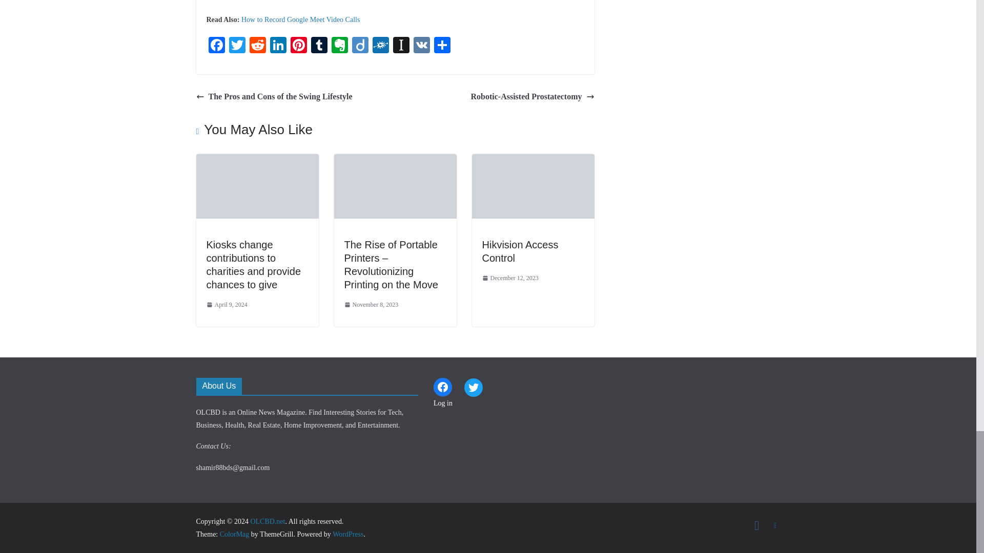  What do you see at coordinates (298, 46) in the screenshot?
I see `Pinterest` at bounding box center [298, 46].